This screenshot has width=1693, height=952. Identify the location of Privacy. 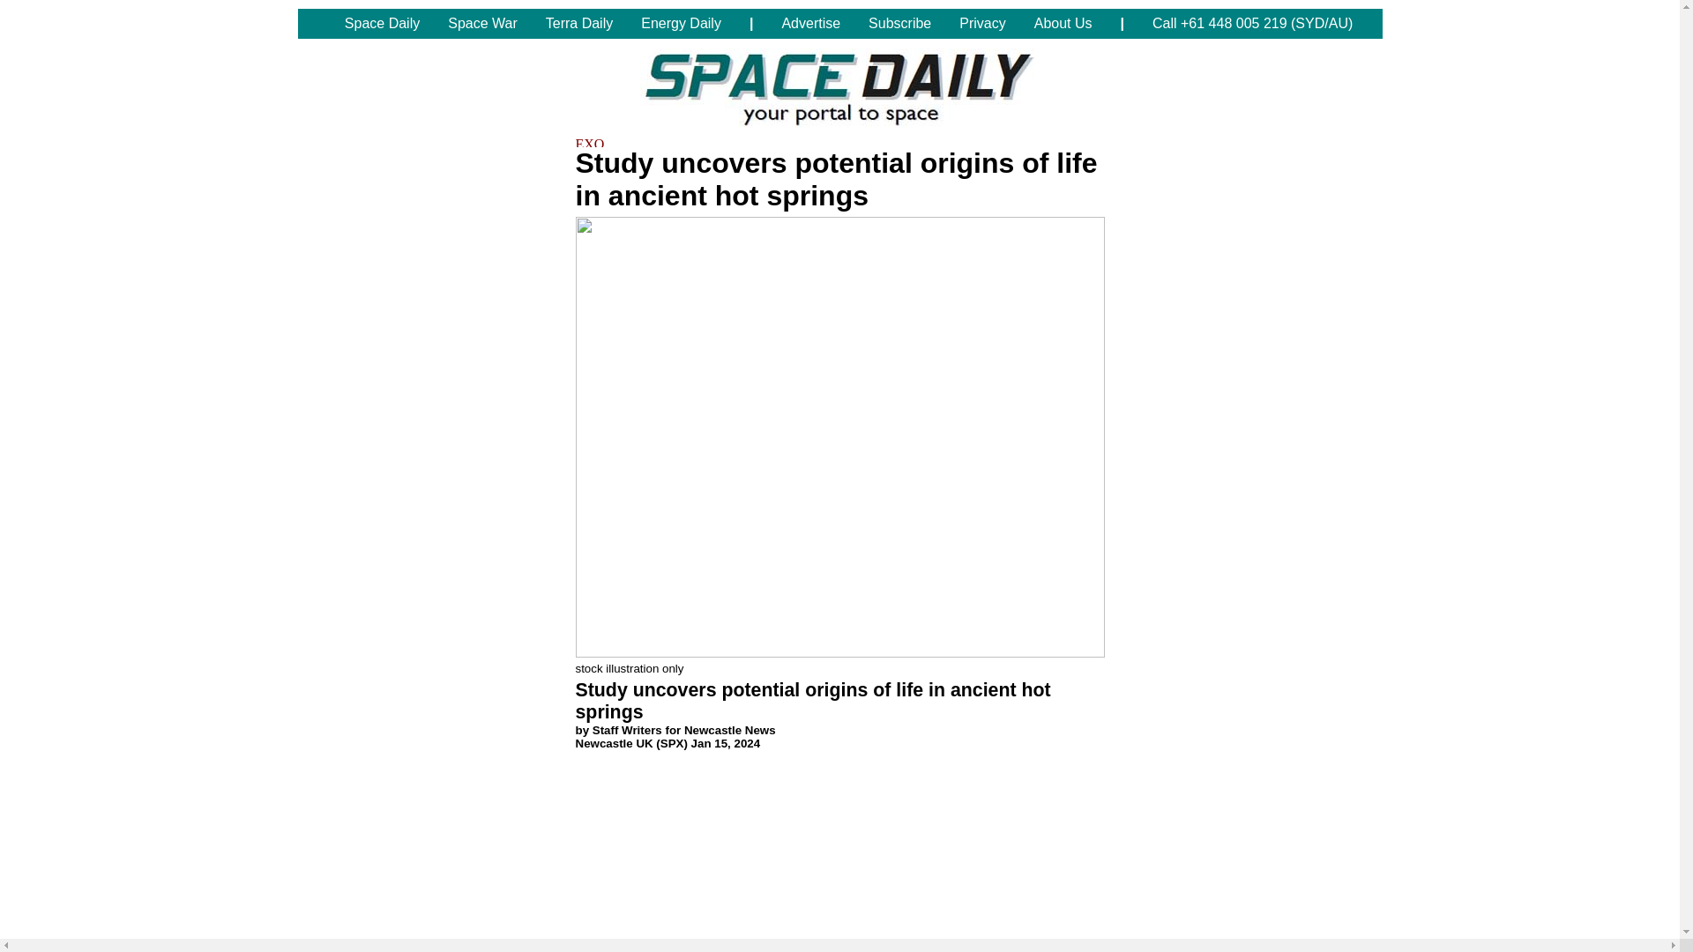
(981, 23).